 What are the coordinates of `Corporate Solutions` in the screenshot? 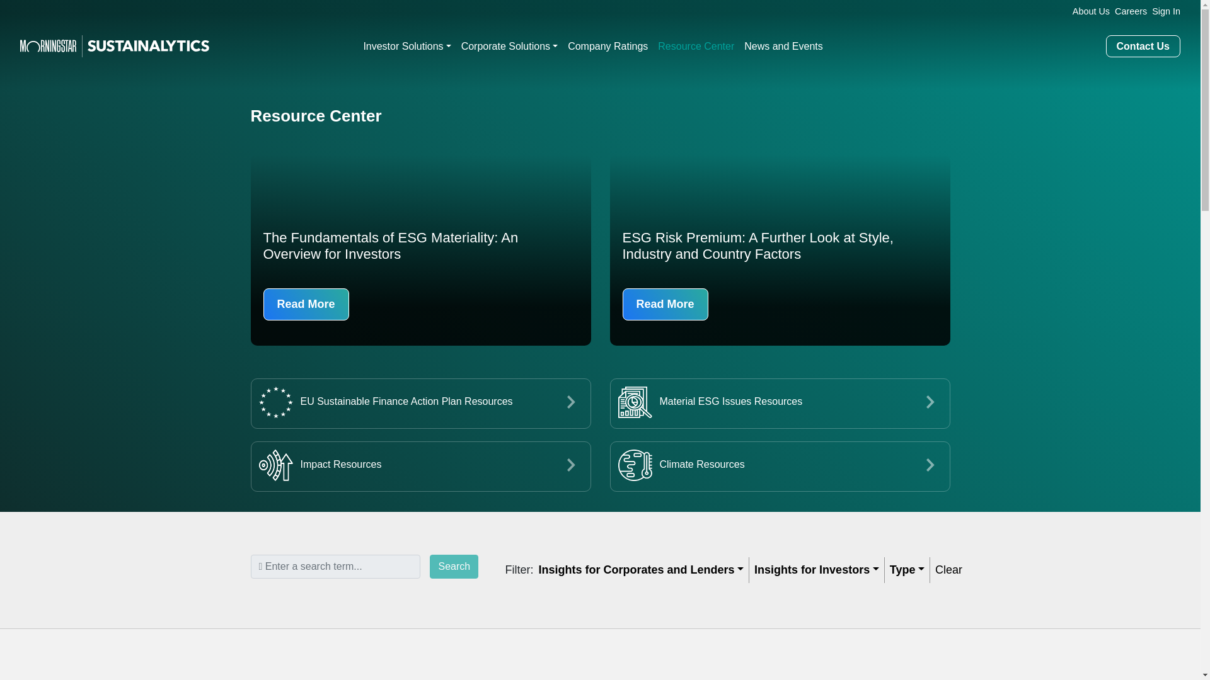 It's located at (509, 47).